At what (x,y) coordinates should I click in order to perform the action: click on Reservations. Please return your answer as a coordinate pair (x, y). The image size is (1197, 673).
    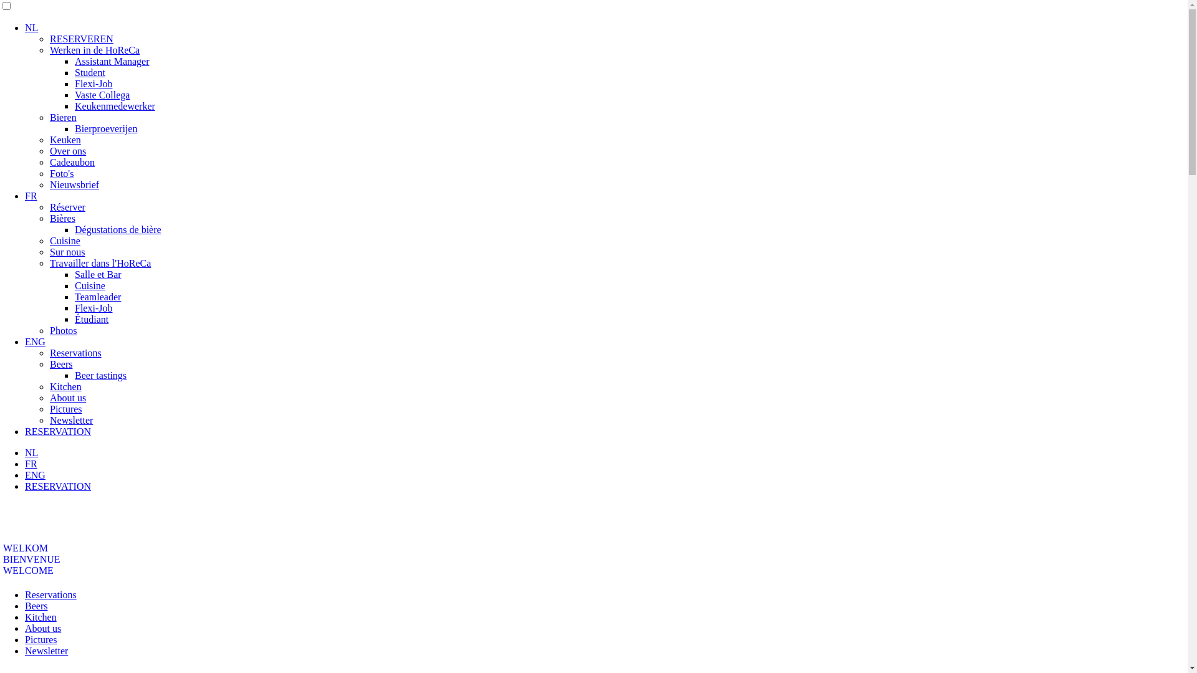
    Looking at the image, I should click on (50, 594).